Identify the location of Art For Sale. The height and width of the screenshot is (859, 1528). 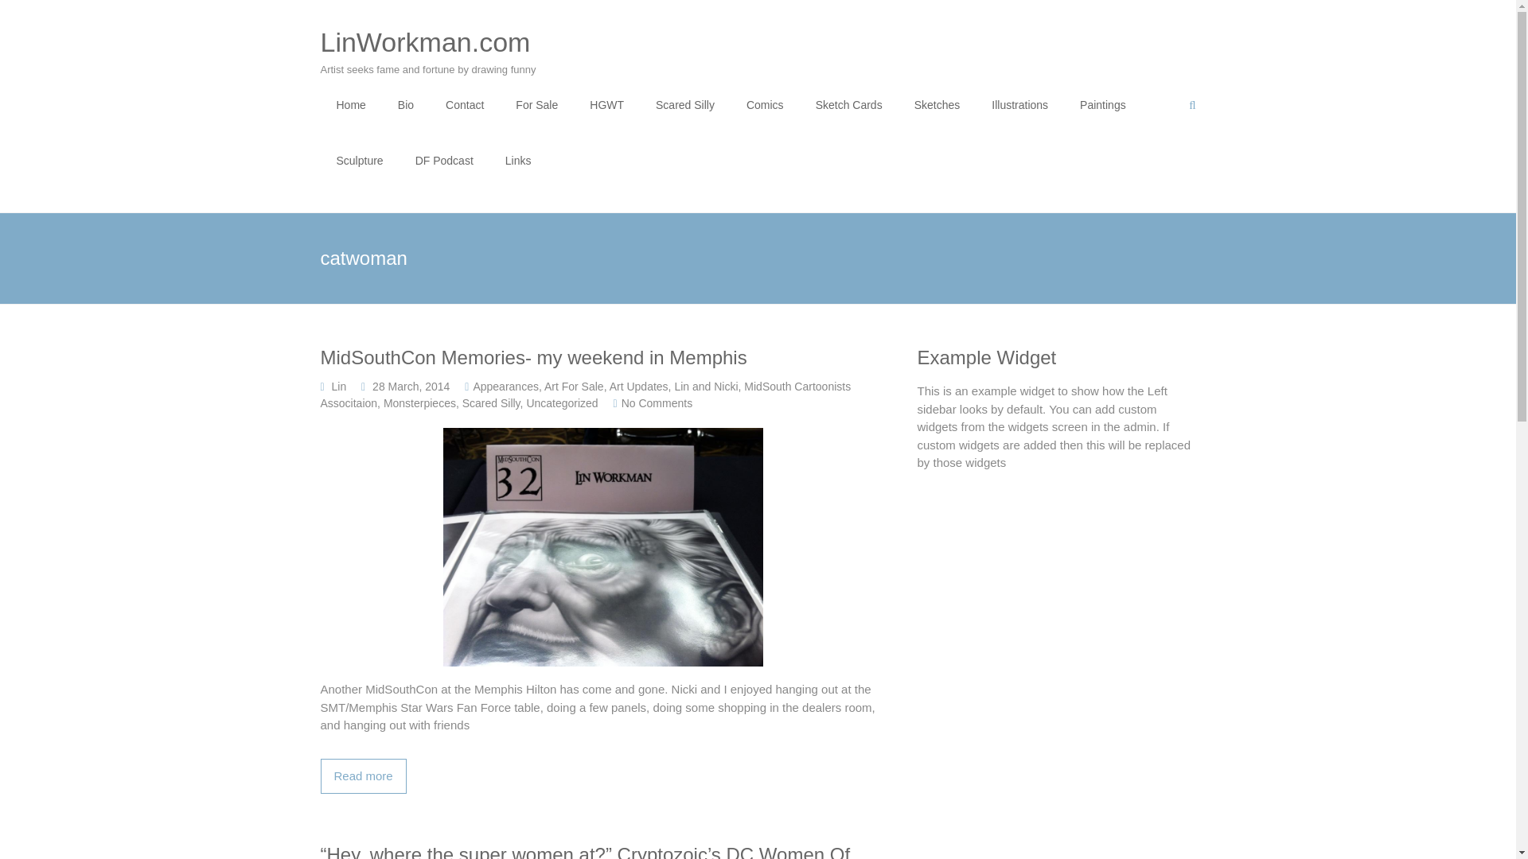
(573, 387).